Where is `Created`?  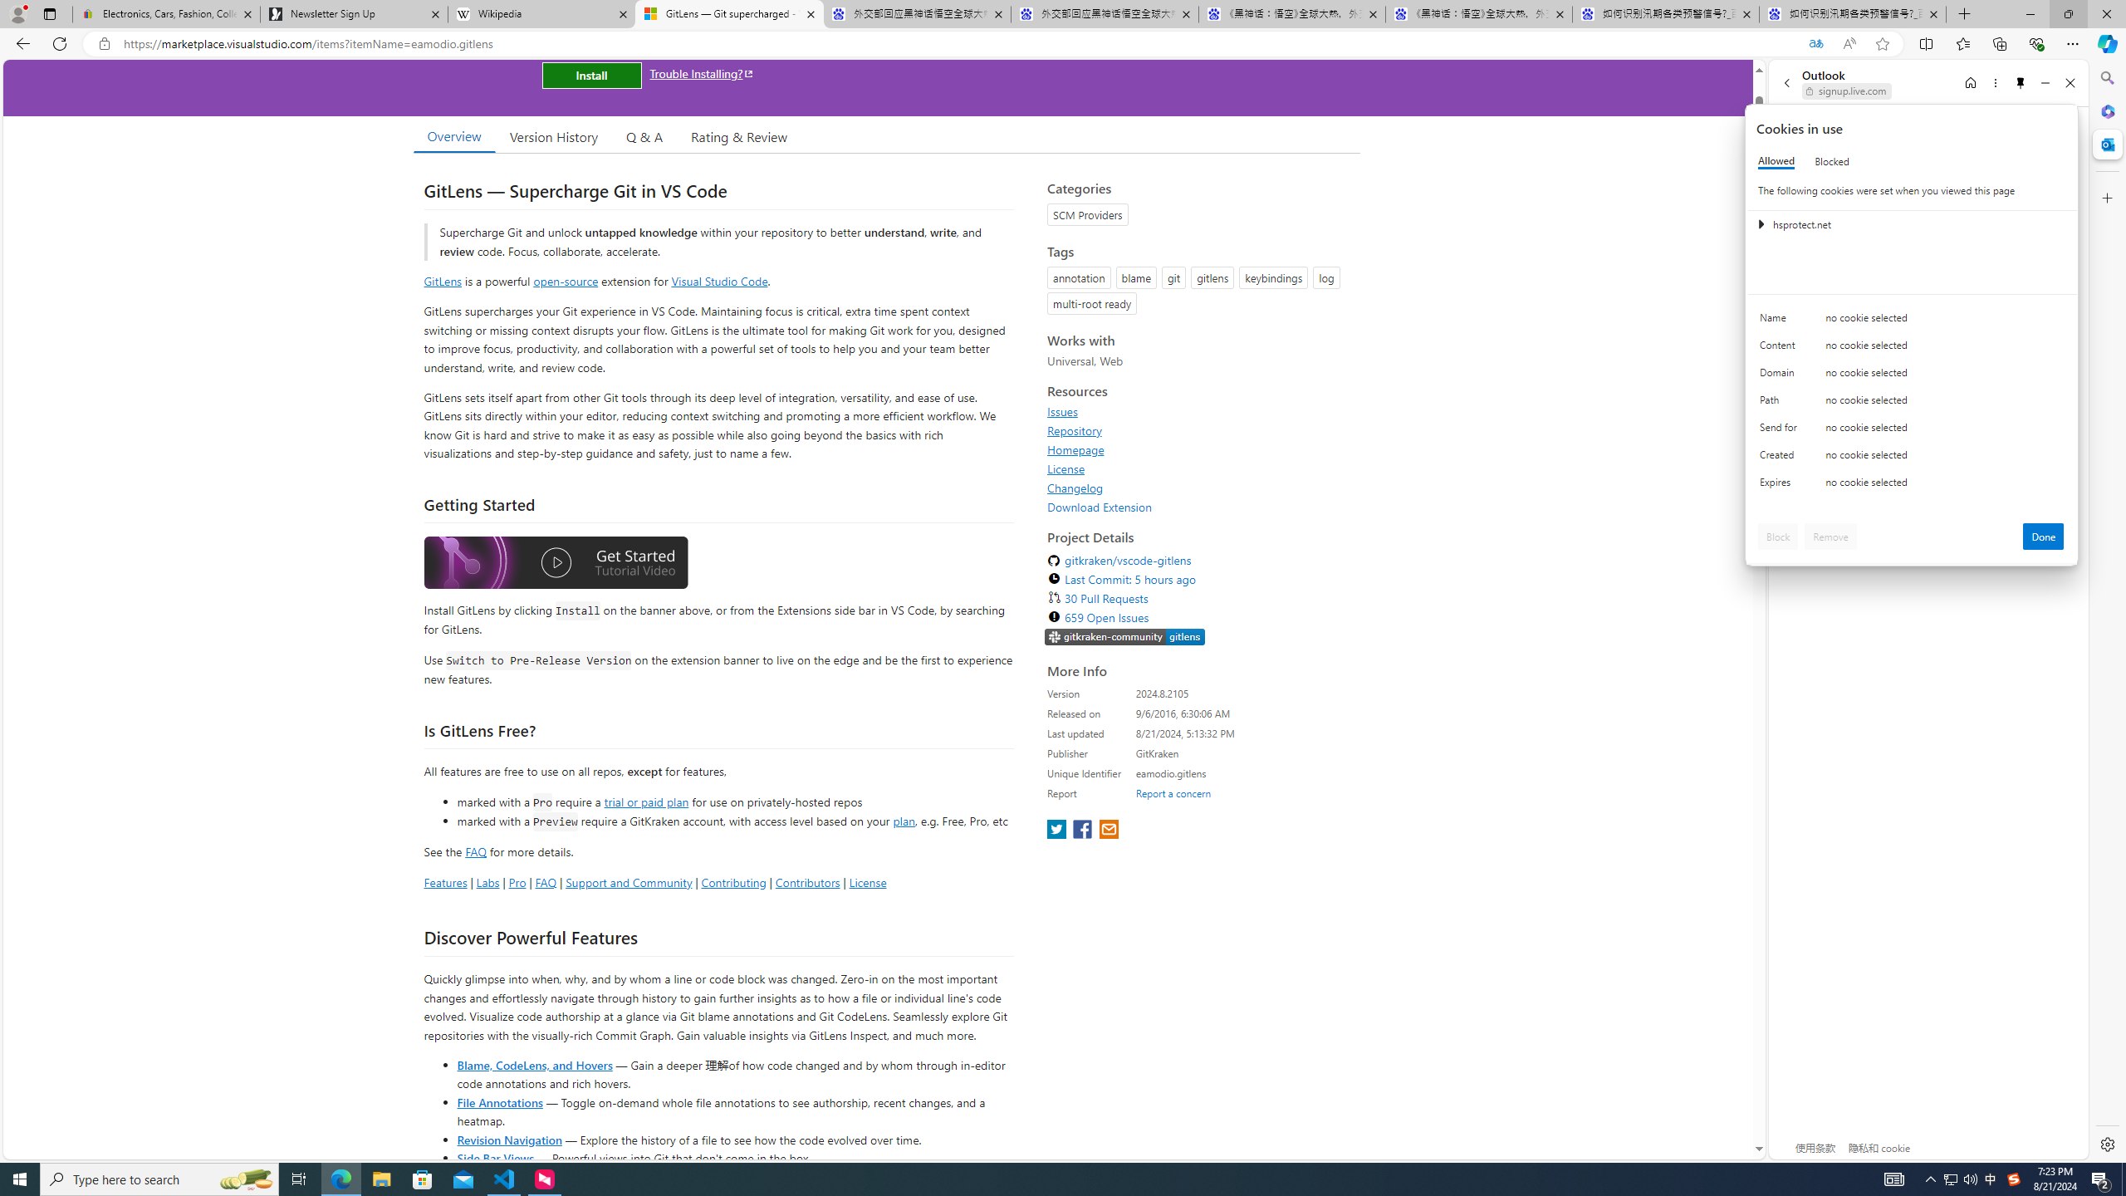
Created is located at coordinates (1781, 458).